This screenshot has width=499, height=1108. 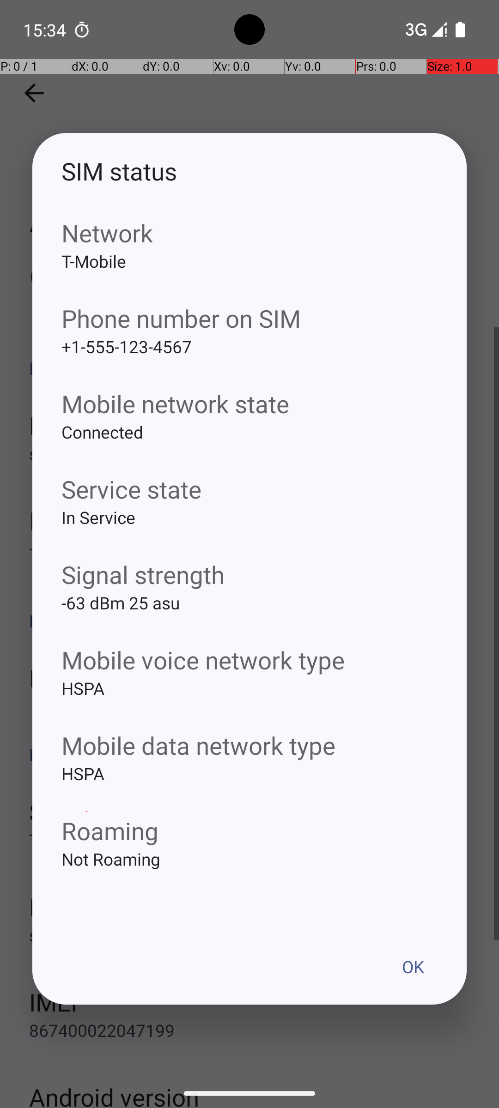 What do you see at coordinates (249, 171) in the screenshot?
I see `SIM status` at bounding box center [249, 171].